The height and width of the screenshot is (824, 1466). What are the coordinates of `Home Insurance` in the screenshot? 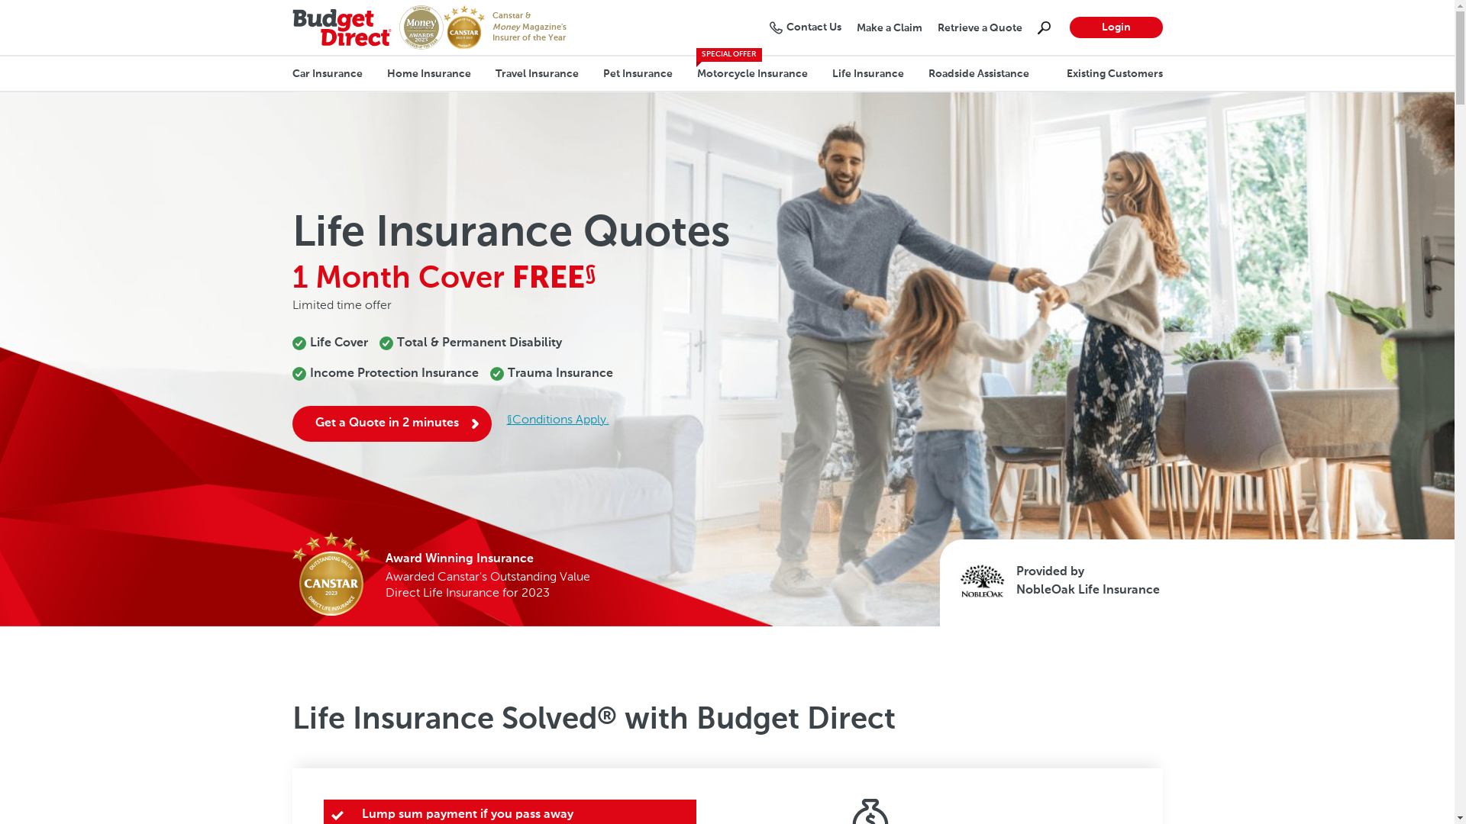 It's located at (428, 75).